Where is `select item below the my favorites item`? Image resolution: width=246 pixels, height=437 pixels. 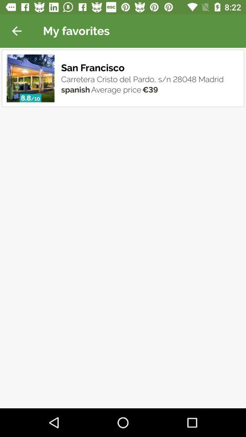 select item below the my favorites item is located at coordinates (94, 67).